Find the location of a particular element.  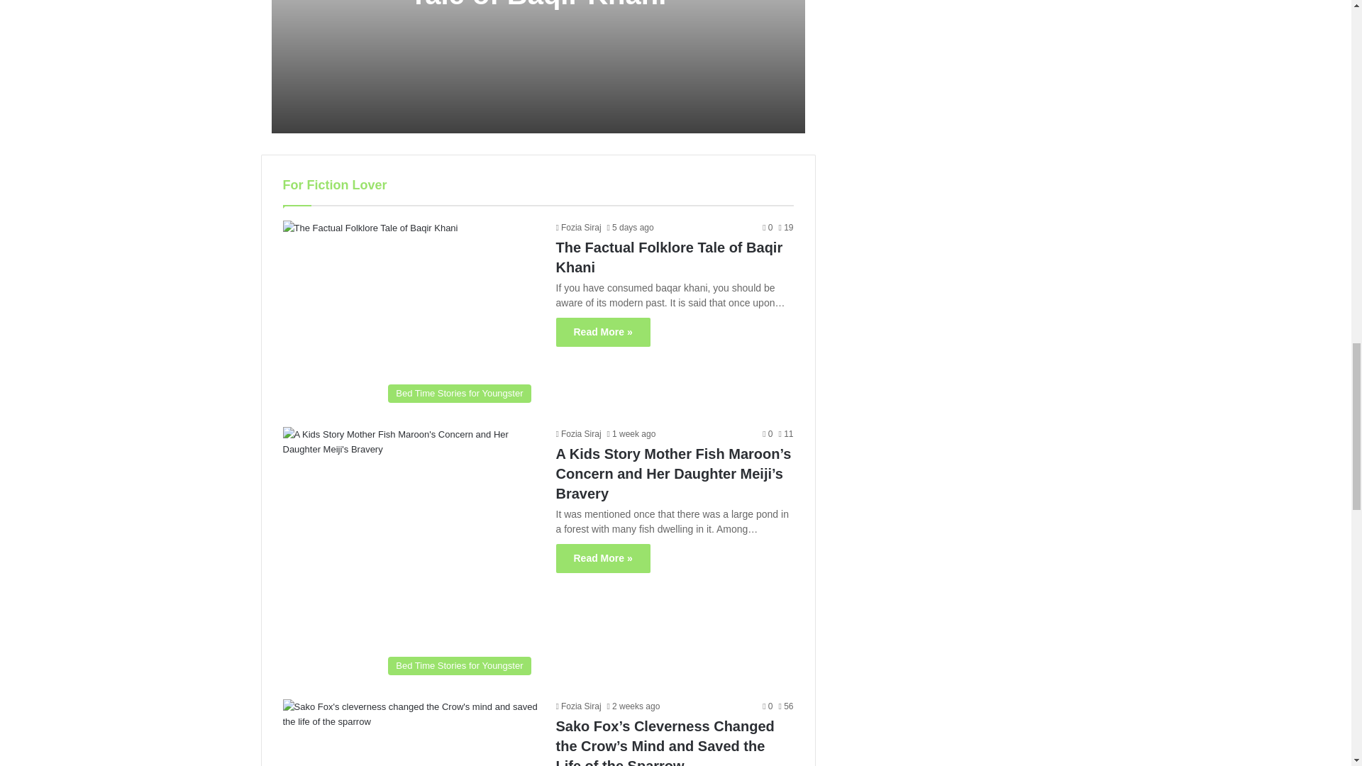

Fozia Siraj is located at coordinates (579, 433).